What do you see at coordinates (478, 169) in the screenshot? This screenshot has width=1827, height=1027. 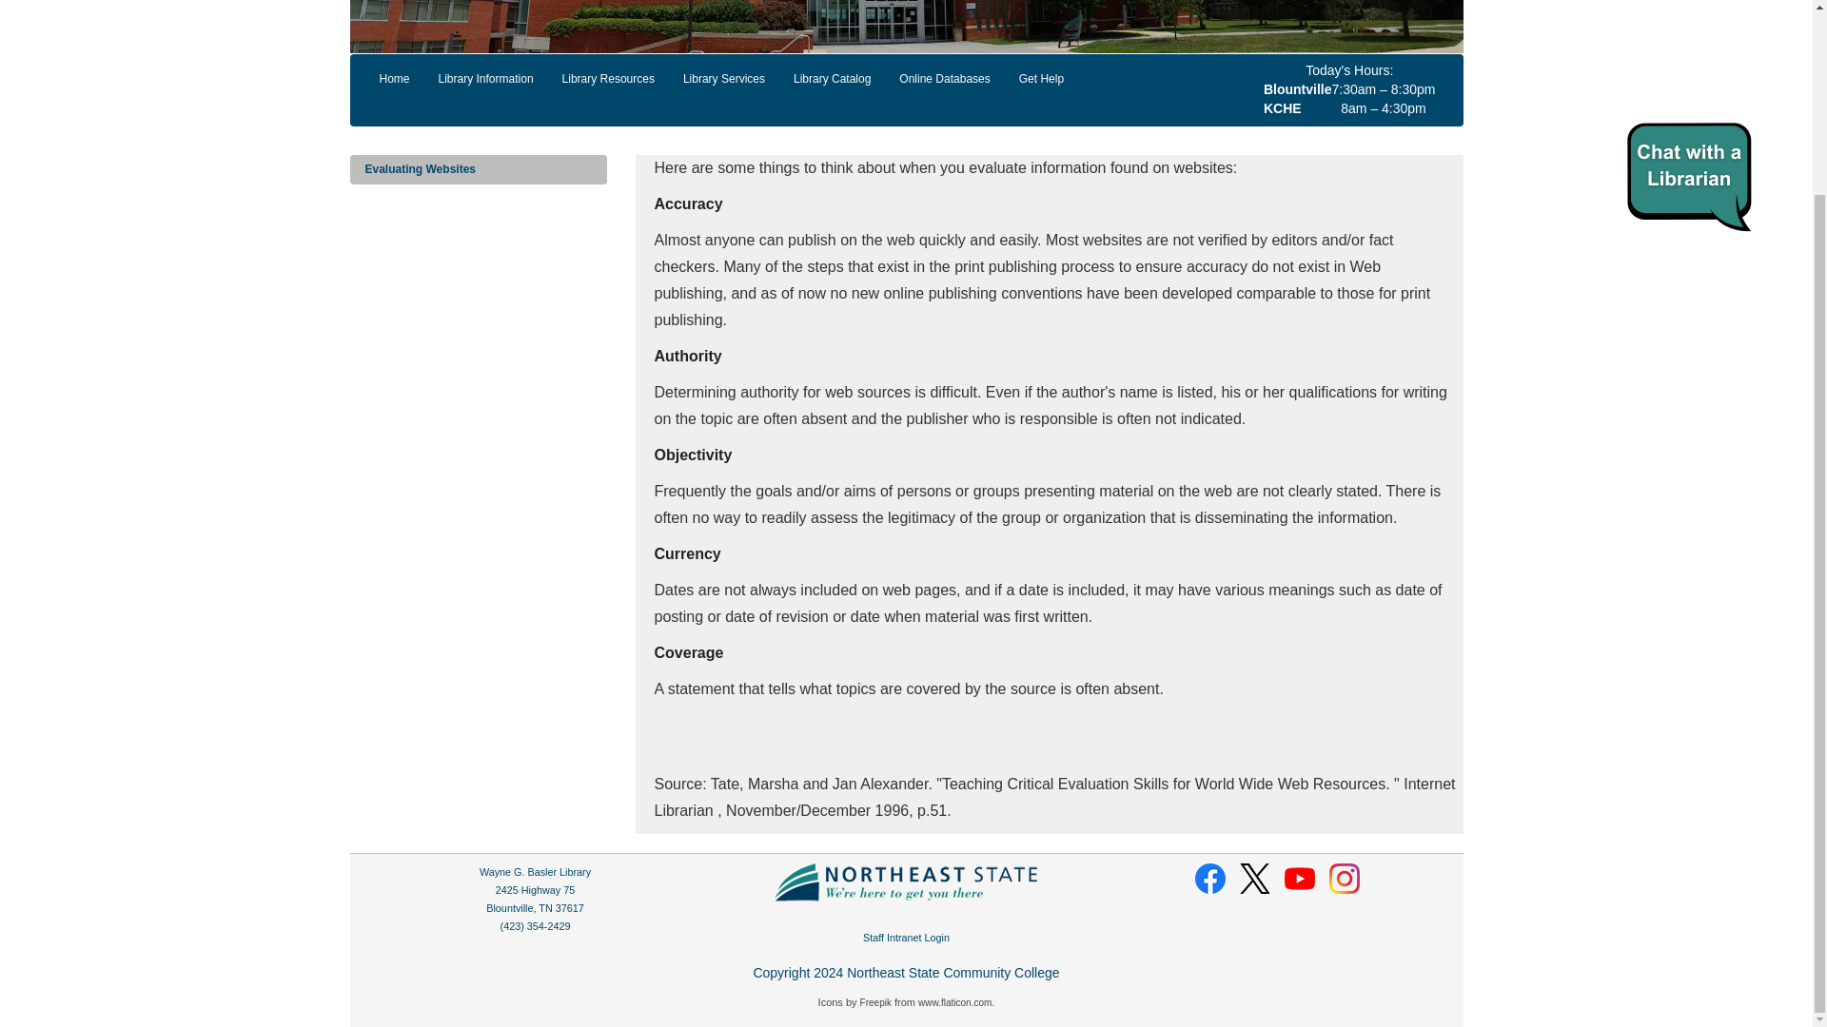 I see `Evaluating Websites` at bounding box center [478, 169].